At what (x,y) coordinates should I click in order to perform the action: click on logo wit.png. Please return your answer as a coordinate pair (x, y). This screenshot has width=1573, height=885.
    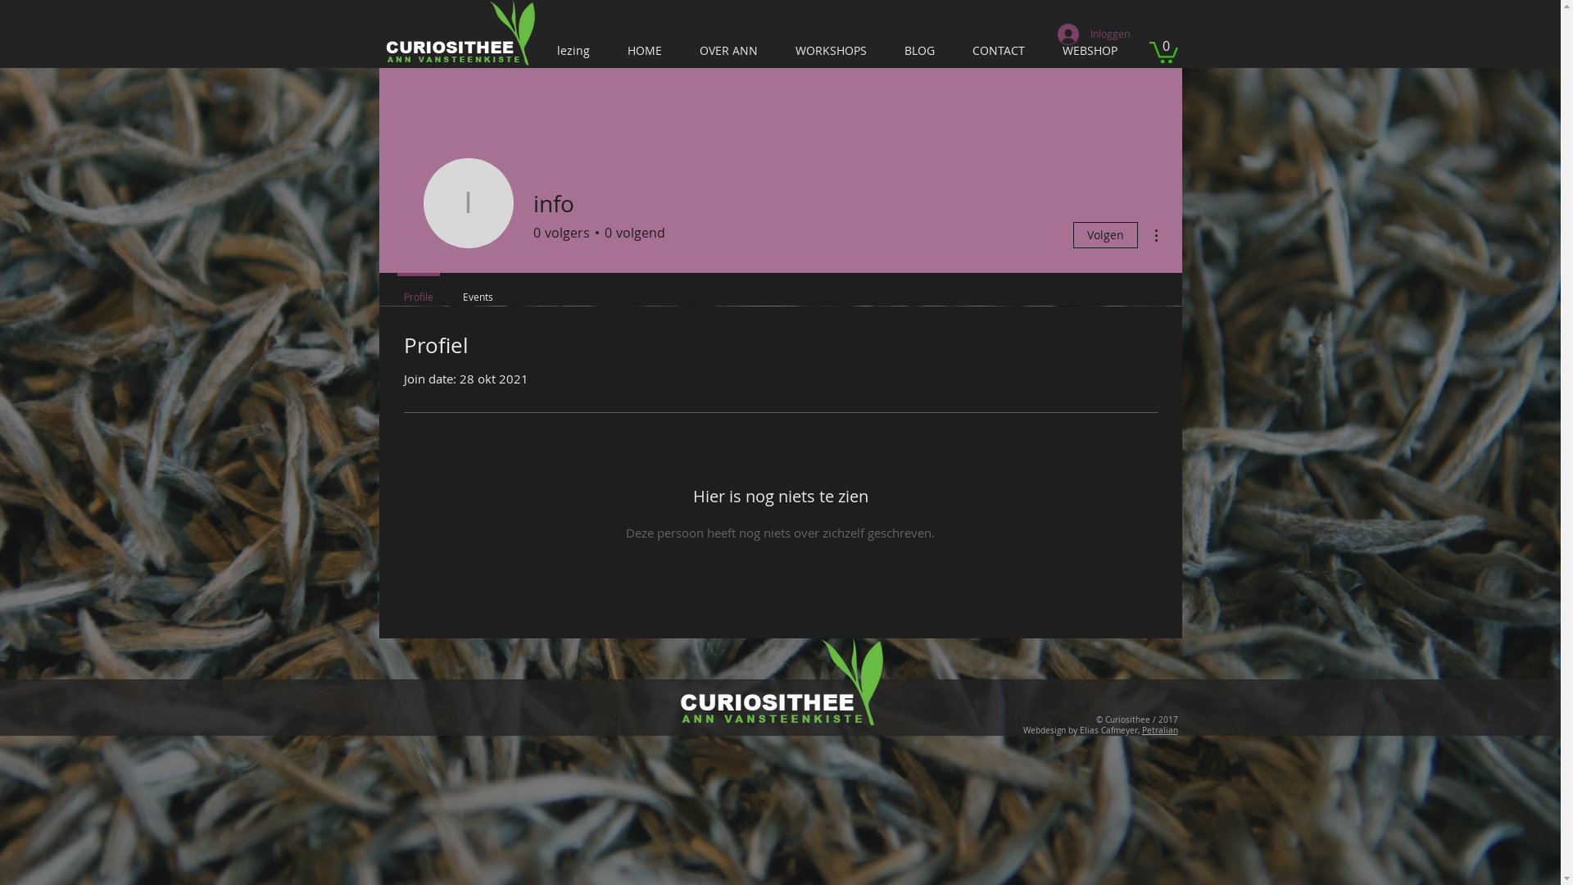
    Looking at the image, I should click on (782, 682).